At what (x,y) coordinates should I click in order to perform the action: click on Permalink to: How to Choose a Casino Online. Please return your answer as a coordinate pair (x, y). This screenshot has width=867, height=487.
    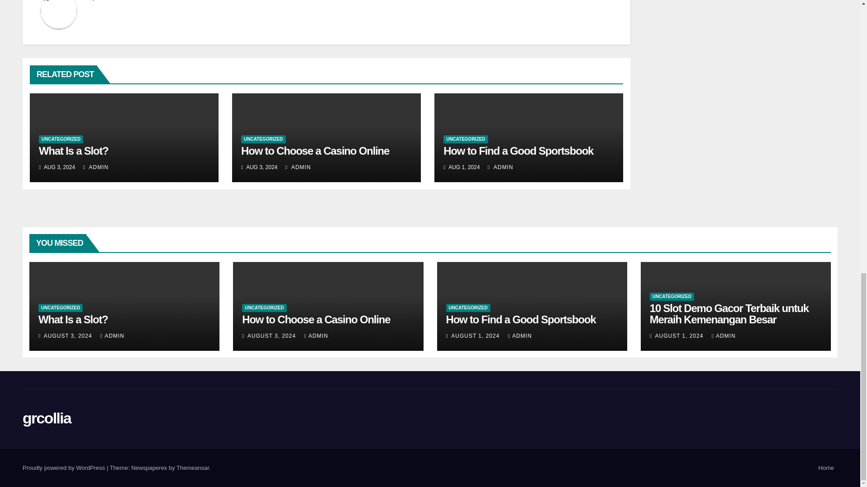
    Looking at the image, I should click on (316, 319).